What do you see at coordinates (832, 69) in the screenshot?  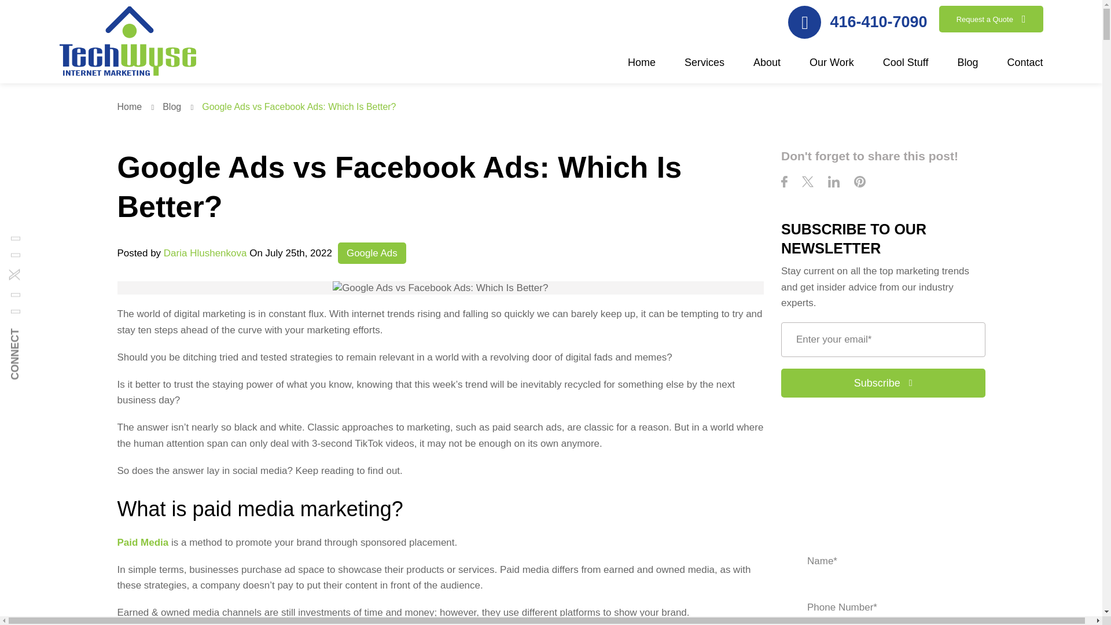 I see `Our Work` at bounding box center [832, 69].